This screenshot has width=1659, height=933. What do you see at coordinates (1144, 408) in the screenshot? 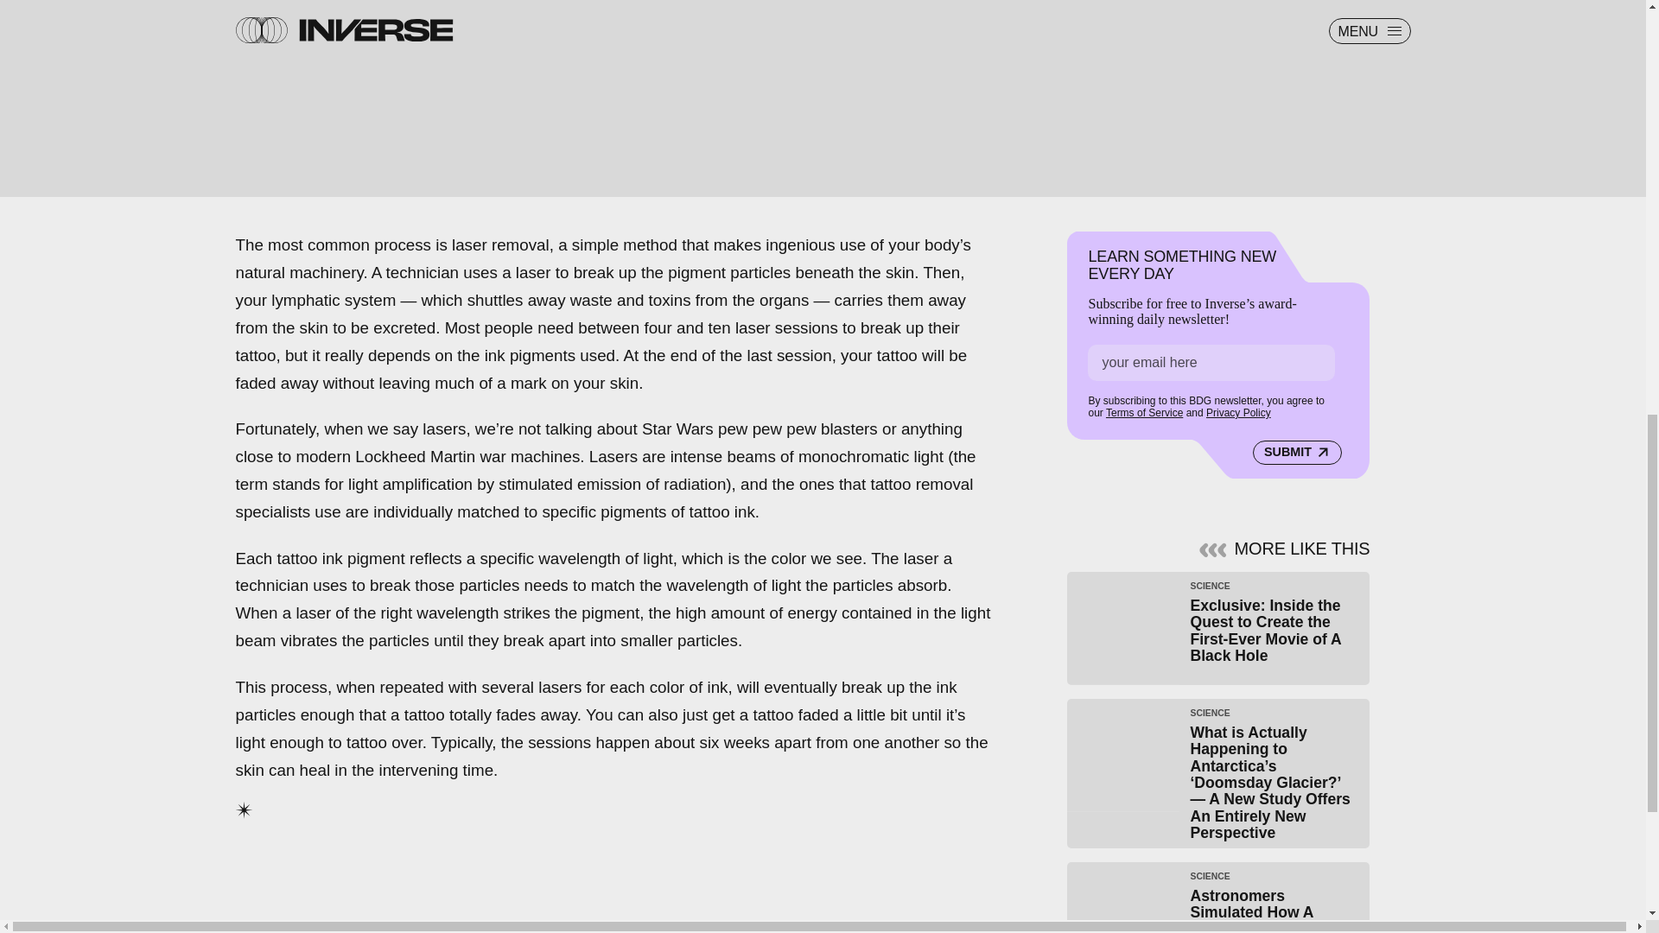
I see `Terms of Service` at bounding box center [1144, 408].